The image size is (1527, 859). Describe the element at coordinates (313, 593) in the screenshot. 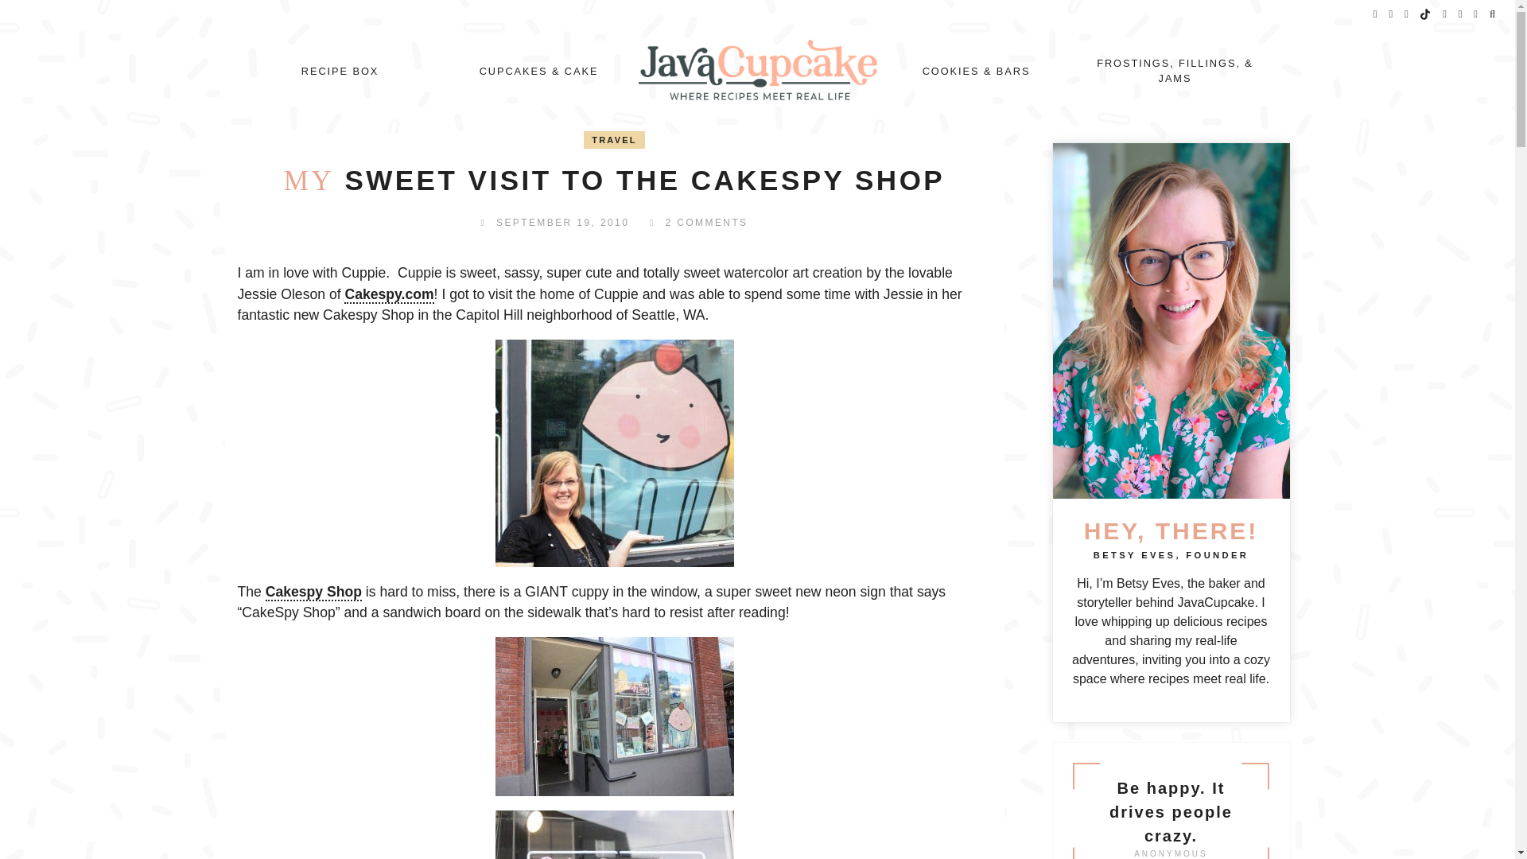

I see `Cakespy Shop` at that location.